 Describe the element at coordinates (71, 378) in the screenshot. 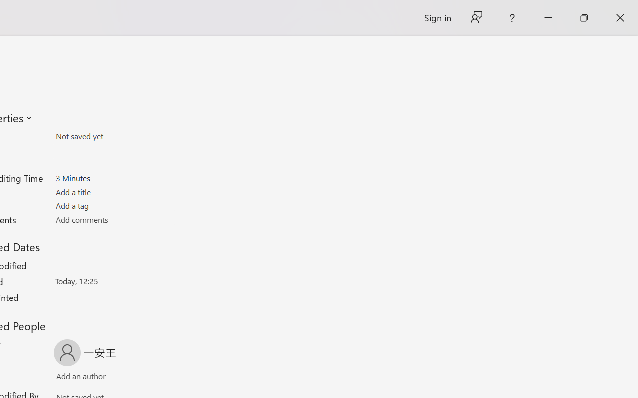

I see `Add an author` at that location.